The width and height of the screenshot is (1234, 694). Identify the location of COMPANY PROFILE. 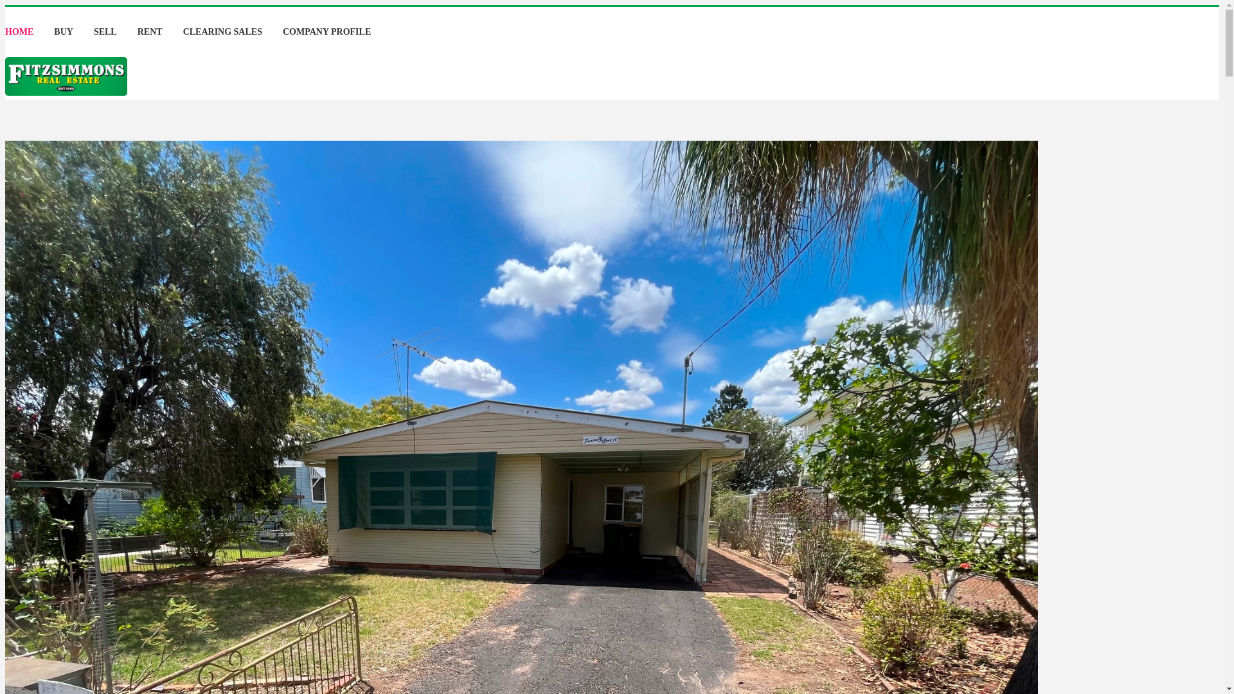
(326, 32).